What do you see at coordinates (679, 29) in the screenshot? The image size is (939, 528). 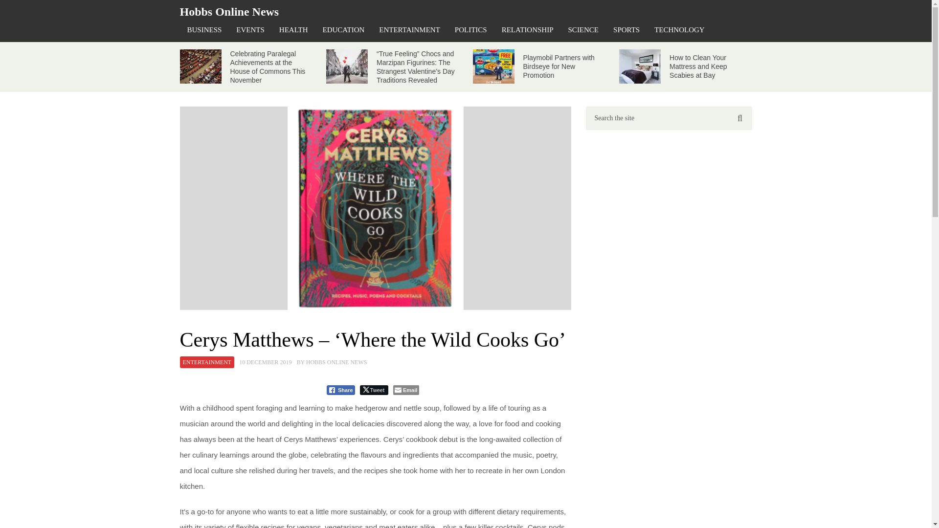 I see `TECHNOLOGY` at bounding box center [679, 29].